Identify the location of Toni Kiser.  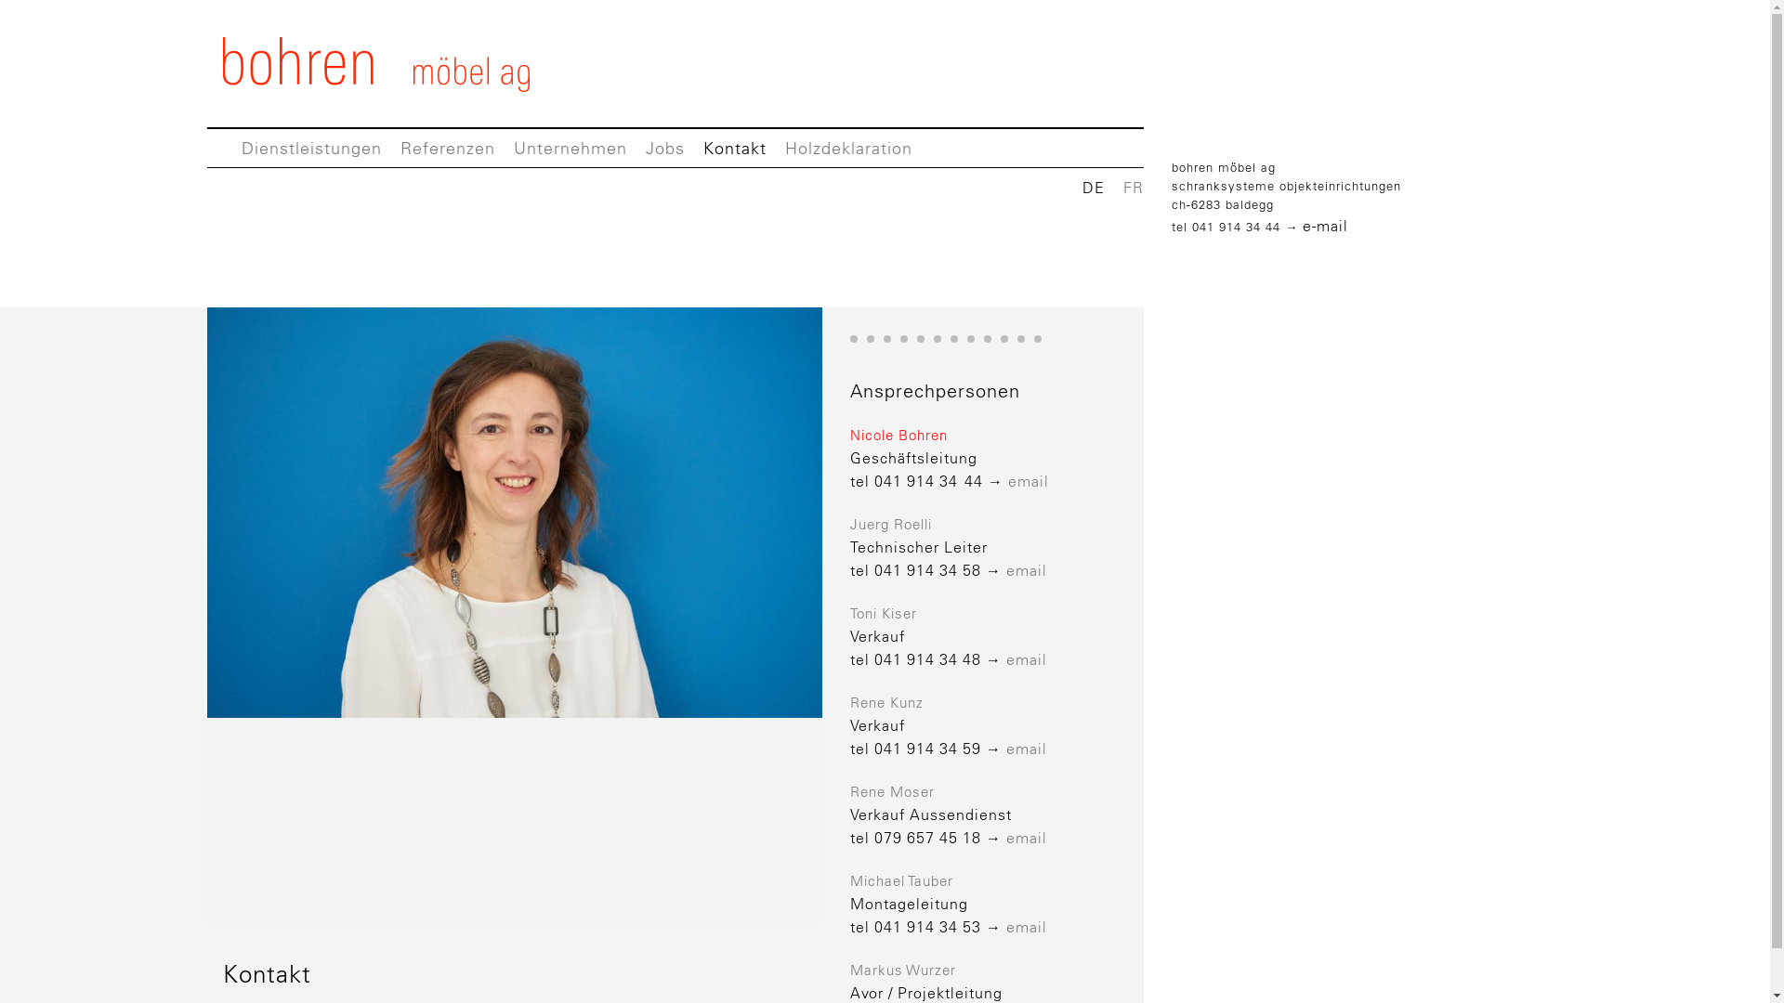
(884, 613).